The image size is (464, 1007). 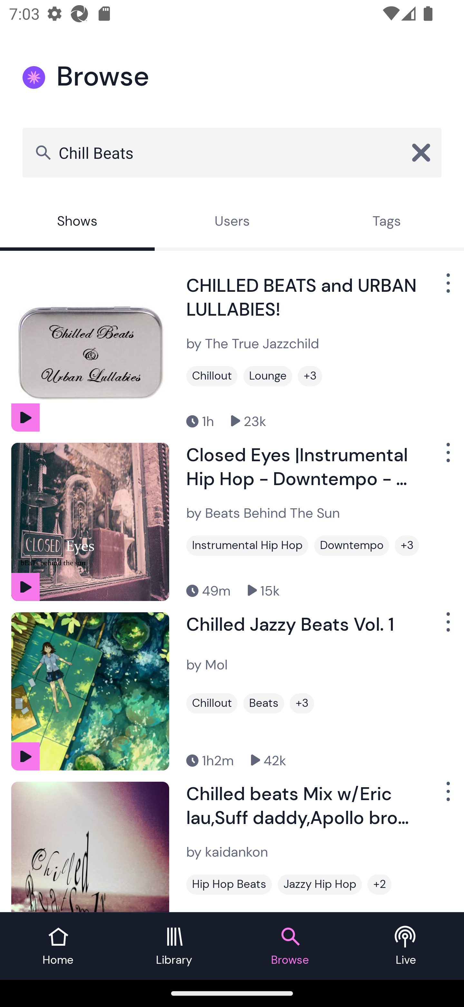 I want to click on Chillout, so click(x=212, y=703).